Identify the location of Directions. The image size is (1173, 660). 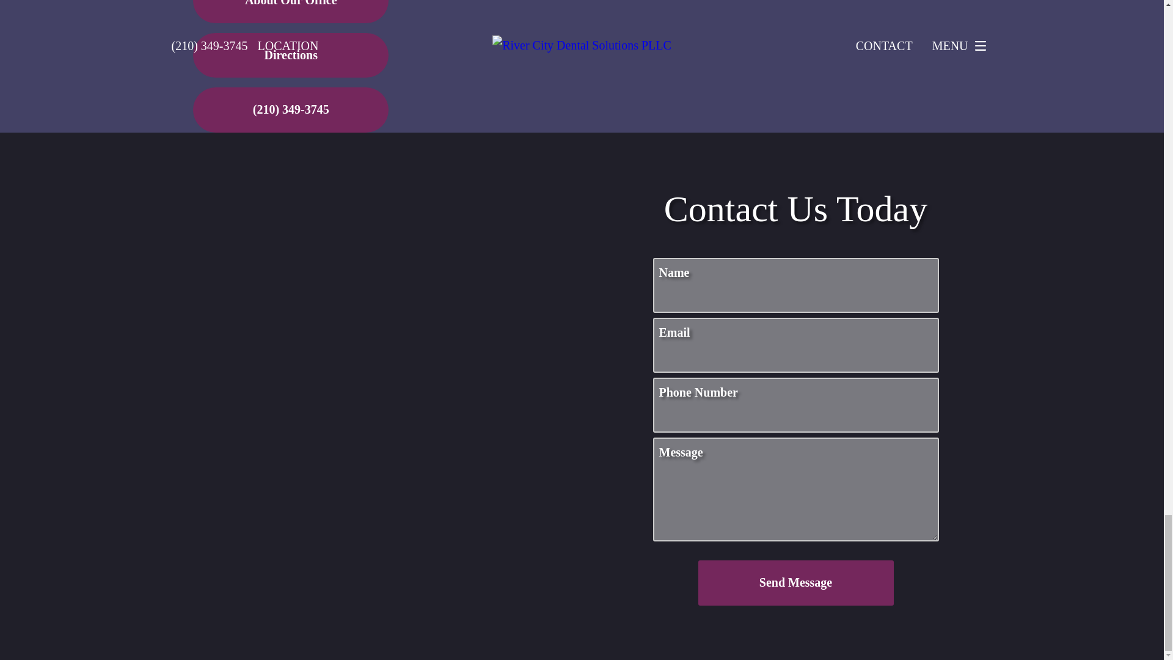
(291, 56).